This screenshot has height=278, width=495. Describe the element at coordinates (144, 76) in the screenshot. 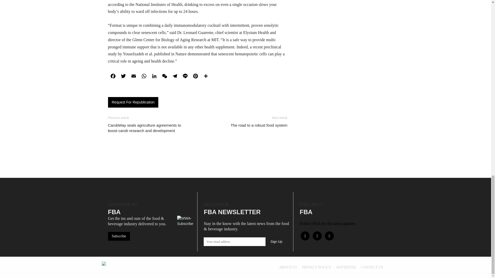

I see `WhatsApp` at that location.